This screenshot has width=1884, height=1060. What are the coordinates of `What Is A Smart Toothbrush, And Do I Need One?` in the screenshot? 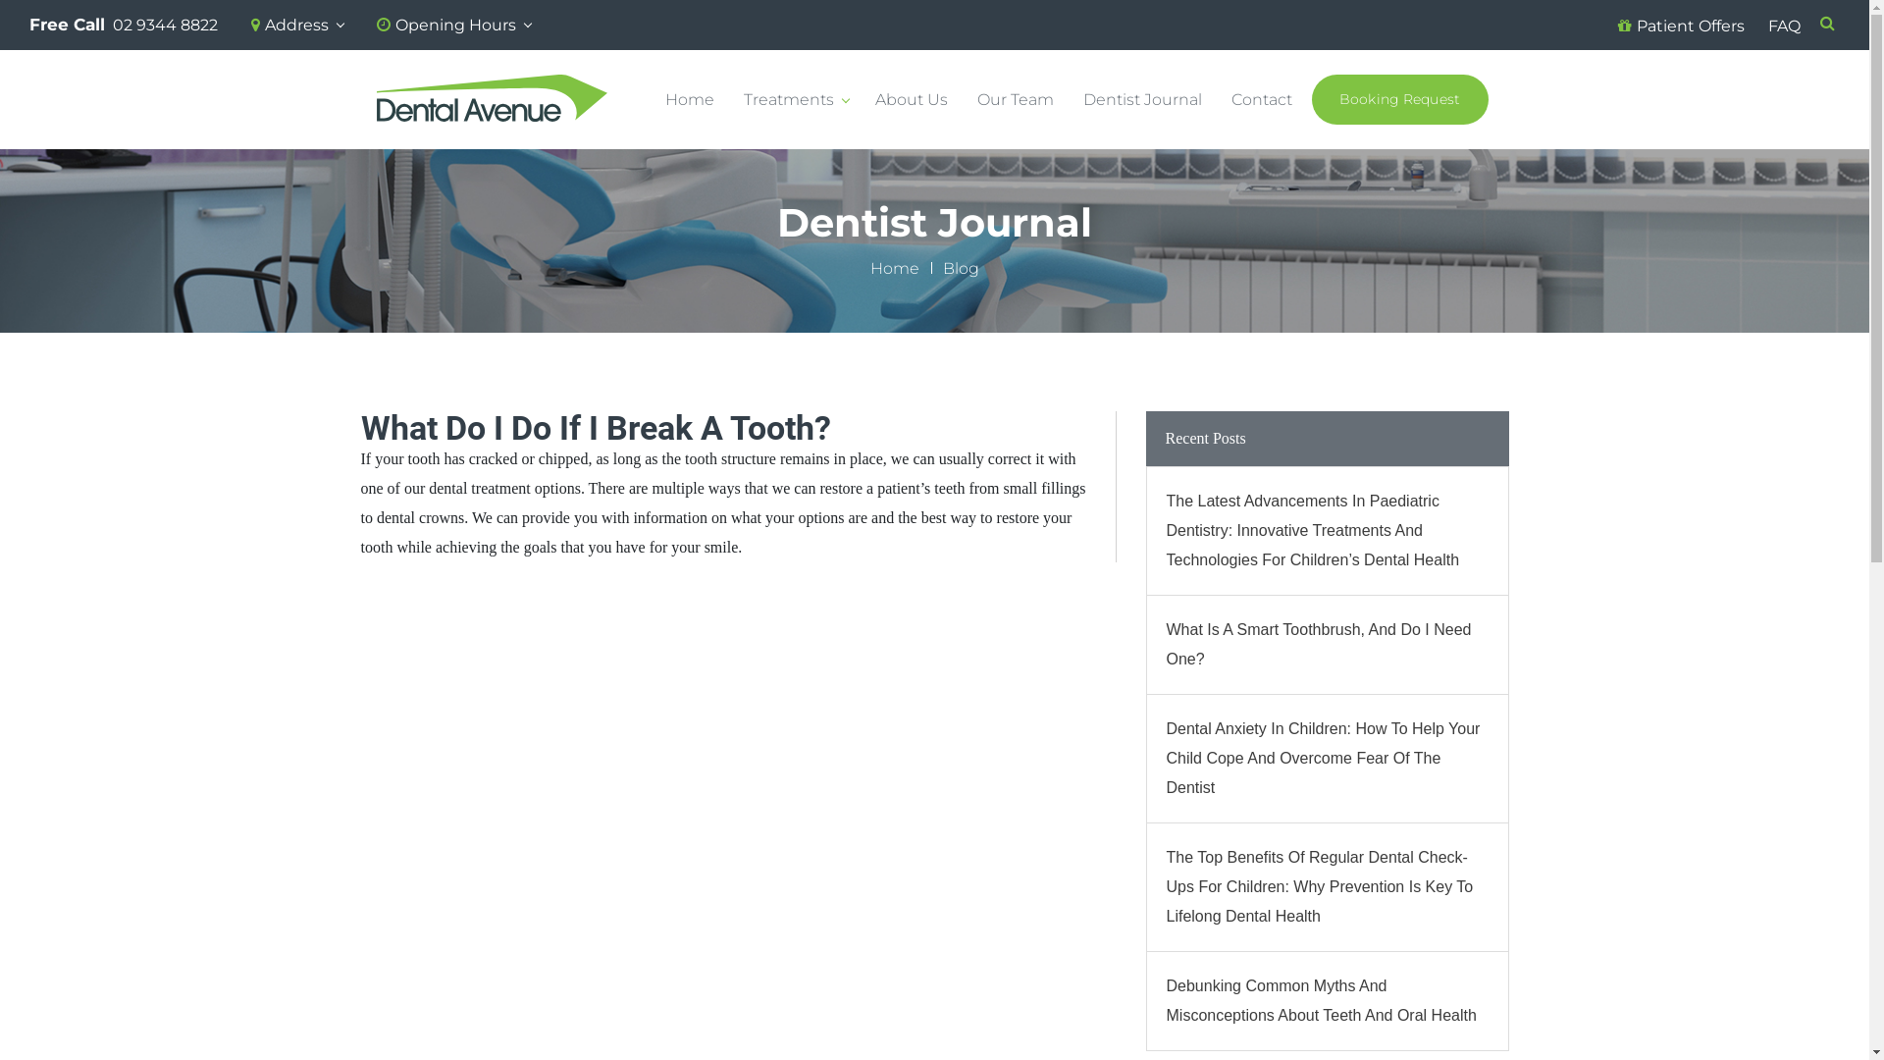 It's located at (1327, 645).